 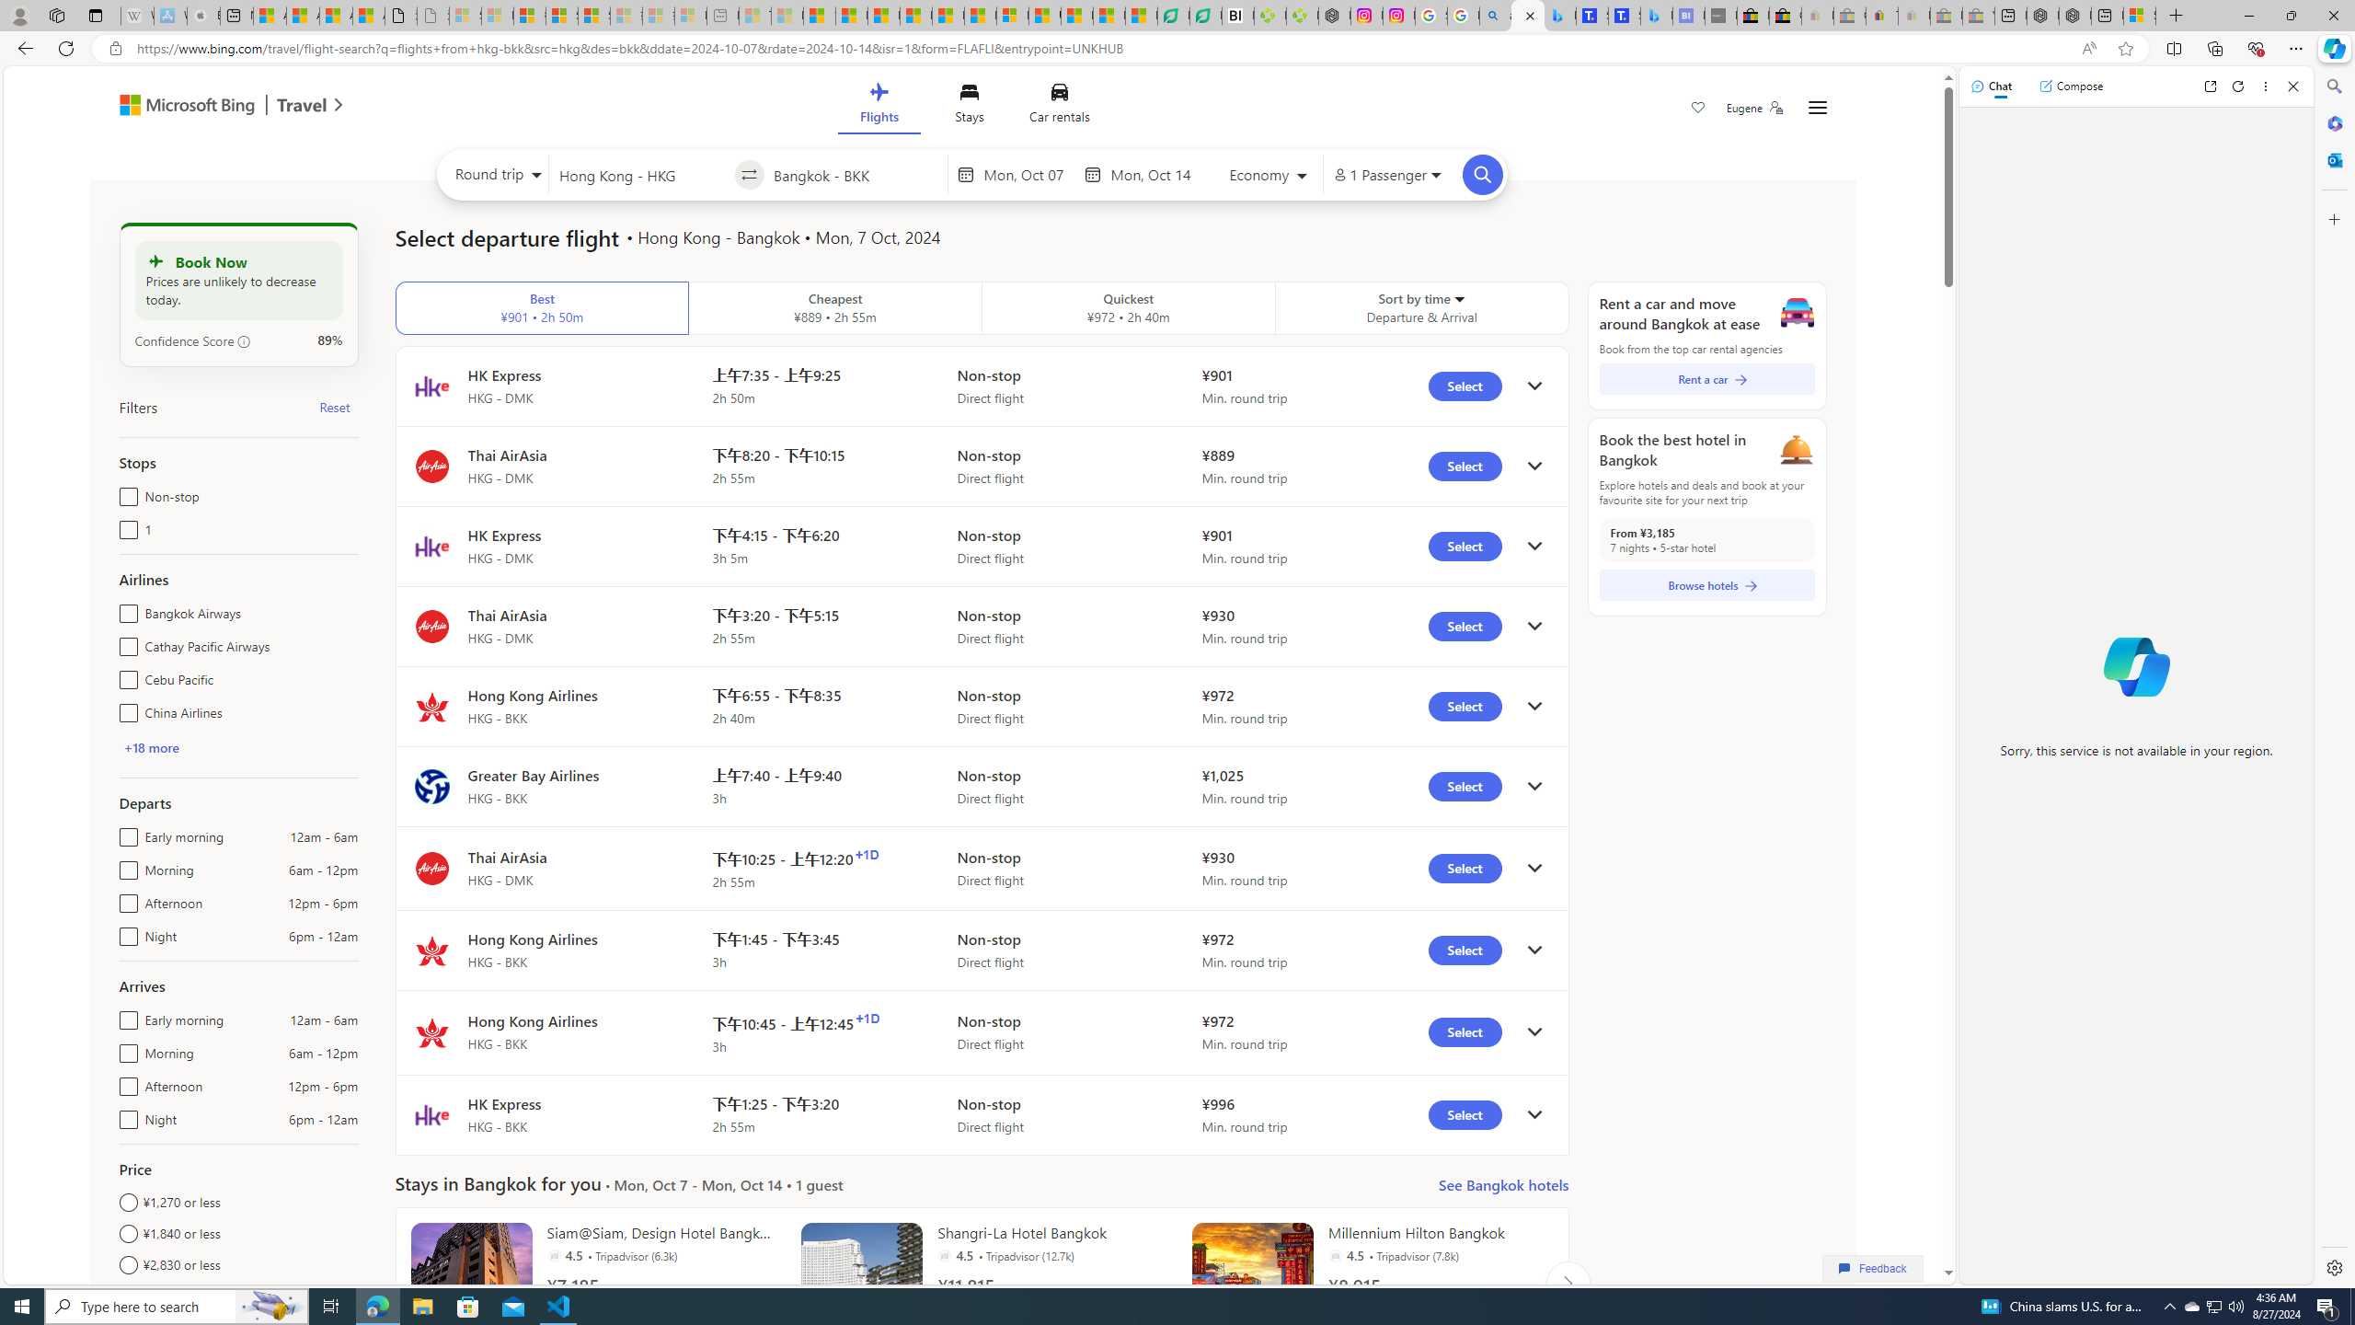 I want to click on Leaving from?, so click(x=641, y=174).